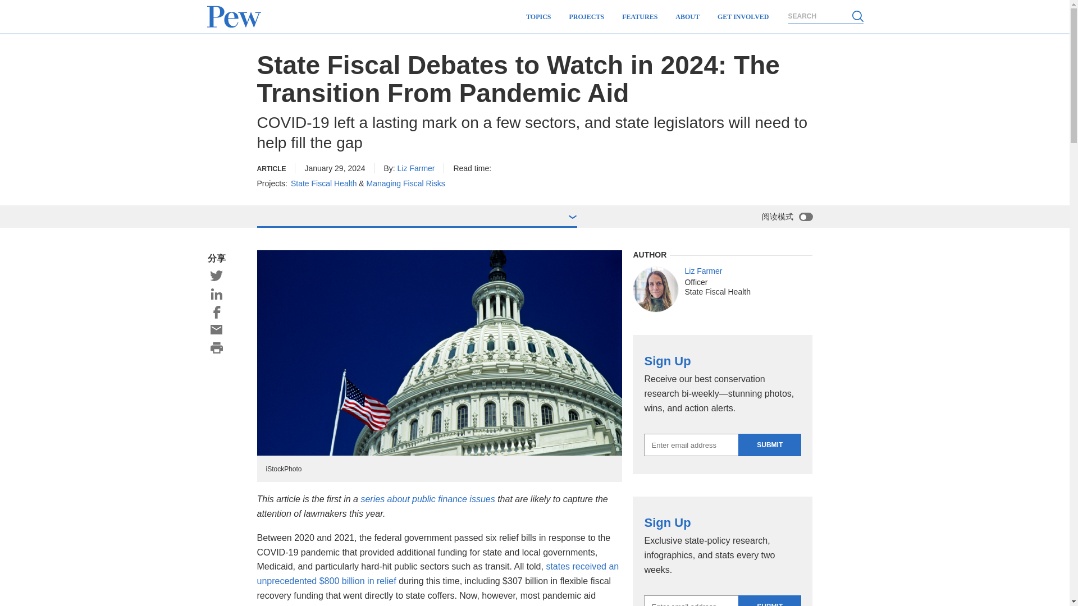 This screenshot has height=606, width=1078. Describe the element at coordinates (769, 600) in the screenshot. I see `Submit` at that location.